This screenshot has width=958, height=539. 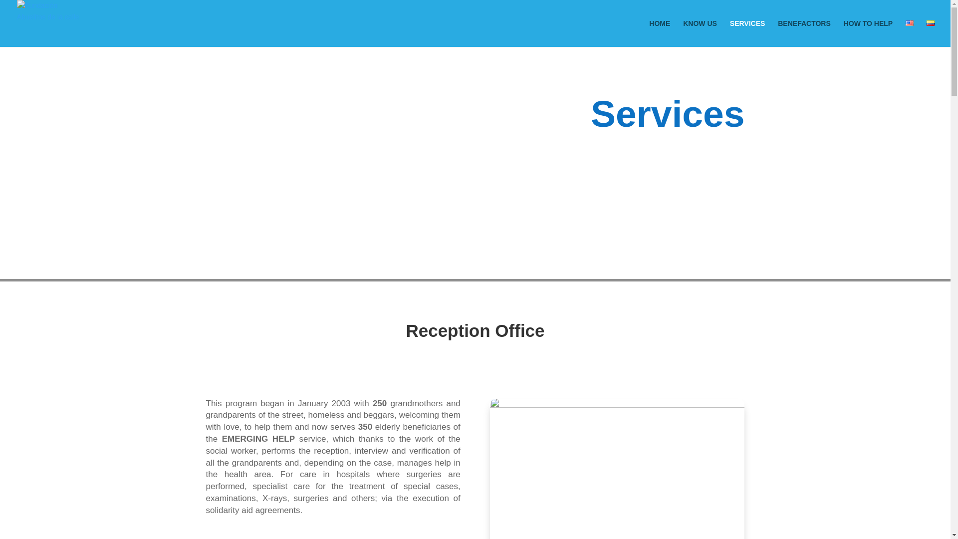 I want to click on Despacho, so click(x=617, y=468).